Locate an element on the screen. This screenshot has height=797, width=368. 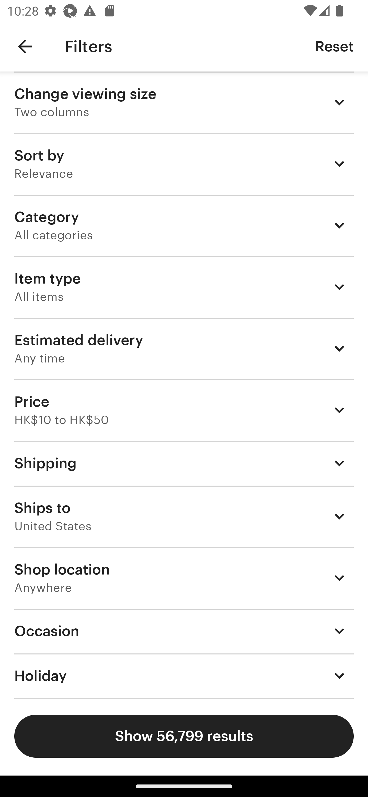
Ships to United States is located at coordinates (184, 517).